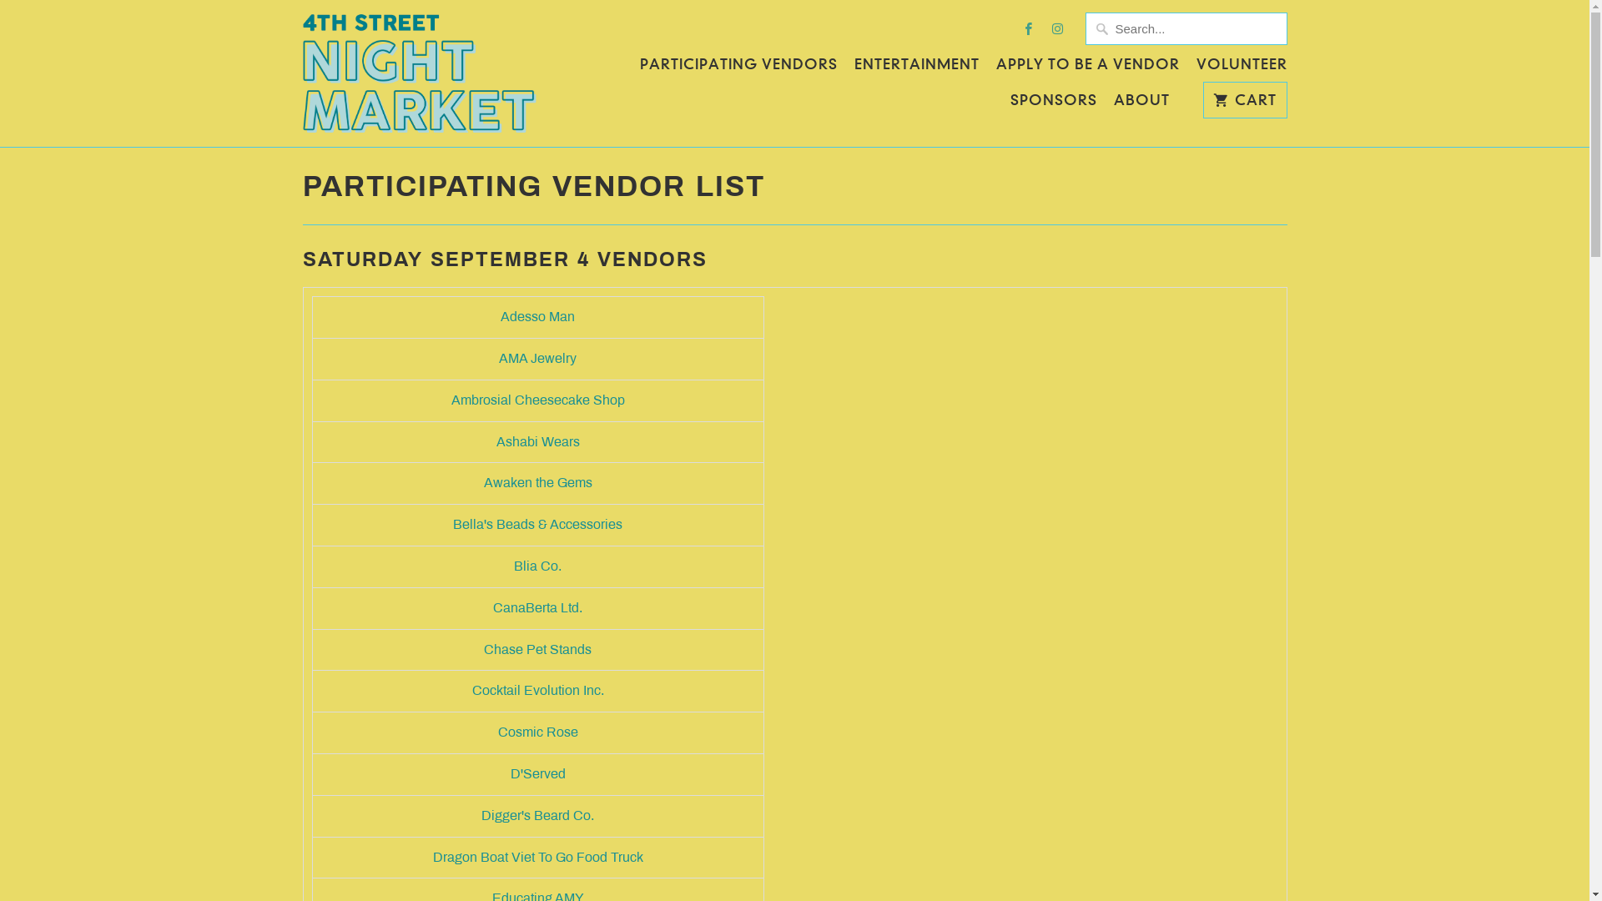 This screenshot has height=901, width=1602. What do you see at coordinates (537, 400) in the screenshot?
I see `Ambrosial Cheesecake Shop` at bounding box center [537, 400].